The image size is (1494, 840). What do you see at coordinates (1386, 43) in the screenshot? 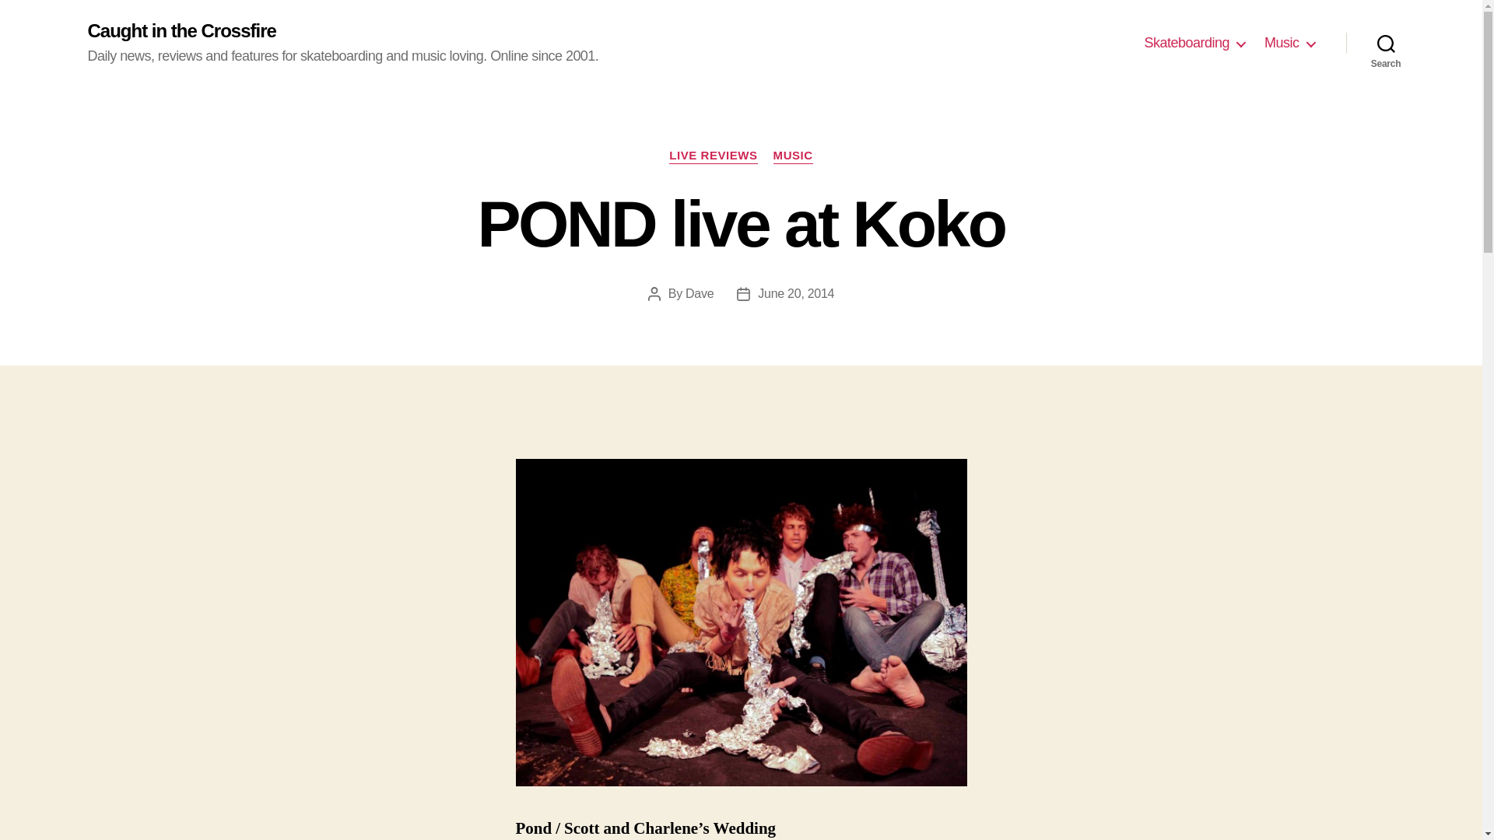
I see `Search` at bounding box center [1386, 43].